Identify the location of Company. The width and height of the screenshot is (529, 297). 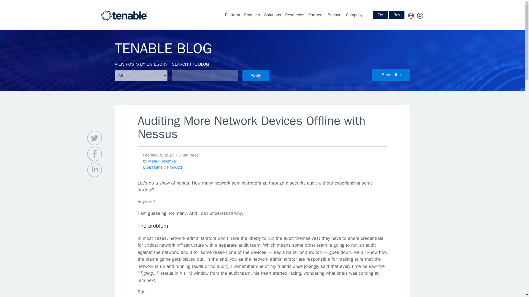
(354, 15).